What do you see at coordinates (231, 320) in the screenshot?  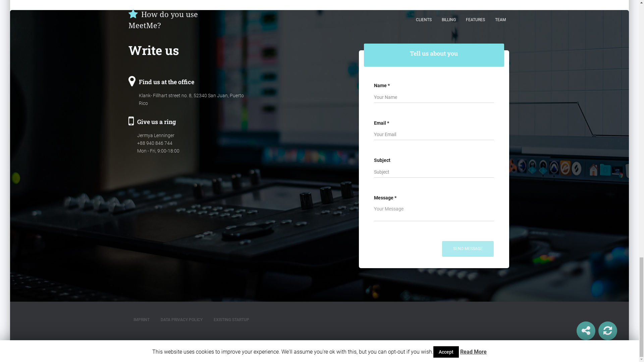 I see `EXISTING STARTUP` at bounding box center [231, 320].